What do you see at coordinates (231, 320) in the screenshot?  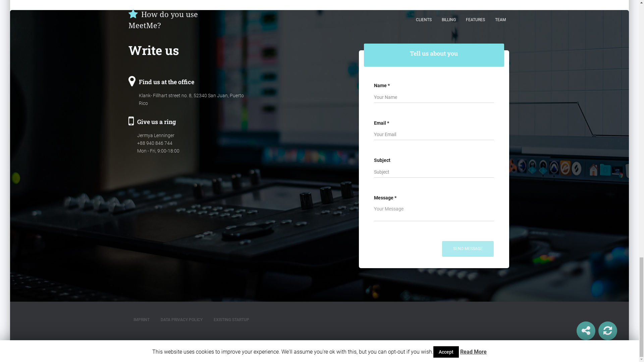 I see `EXISTING STARTUP` at bounding box center [231, 320].